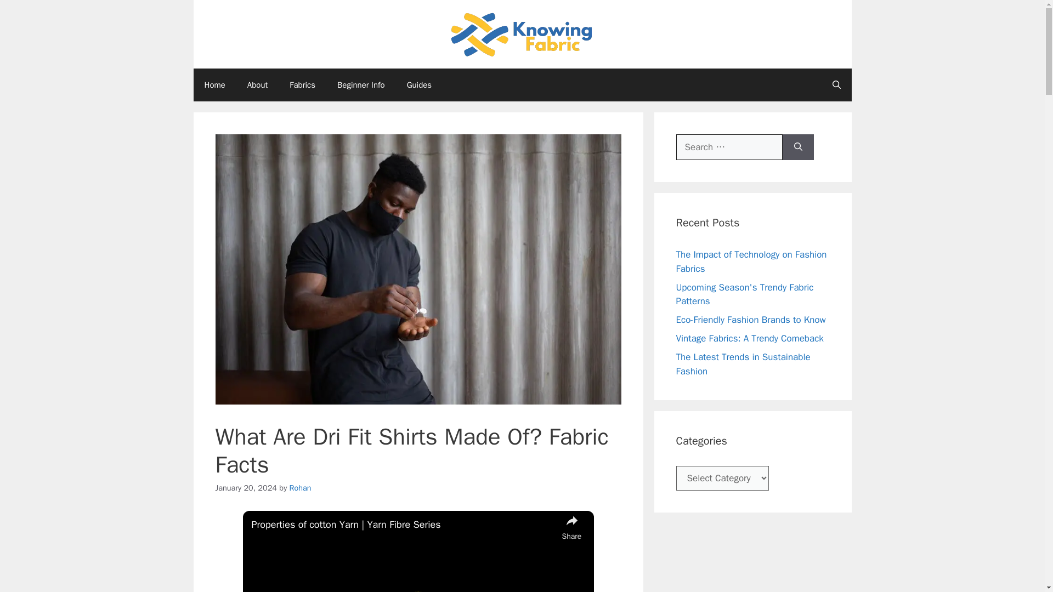 The width and height of the screenshot is (1053, 592). I want to click on View all posts by Rohan, so click(301, 488).